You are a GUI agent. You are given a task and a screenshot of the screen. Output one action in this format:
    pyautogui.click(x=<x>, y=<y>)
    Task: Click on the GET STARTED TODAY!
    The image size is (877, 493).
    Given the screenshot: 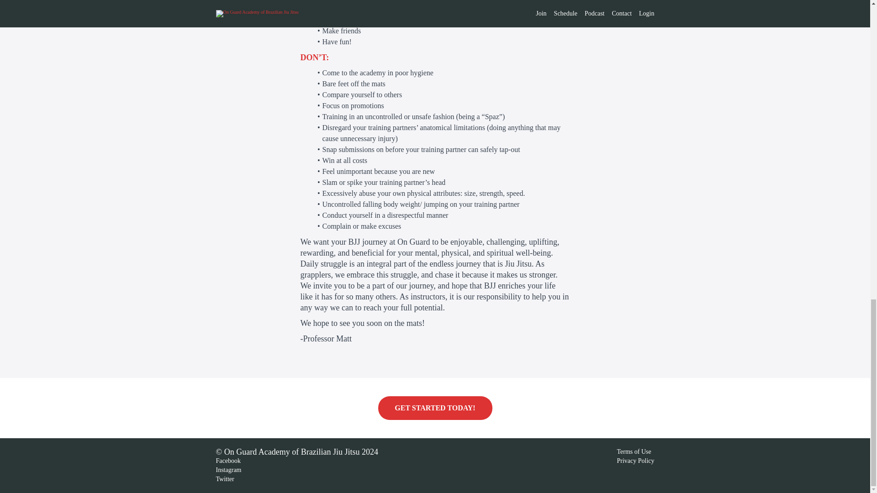 What is the action you would take?
    pyautogui.click(x=435, y=408)
    